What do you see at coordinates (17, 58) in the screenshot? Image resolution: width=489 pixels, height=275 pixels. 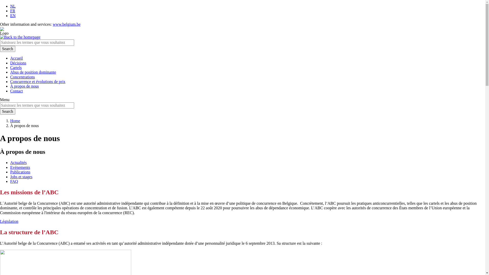 I see `Accueil` at bounding box center [17, 58].